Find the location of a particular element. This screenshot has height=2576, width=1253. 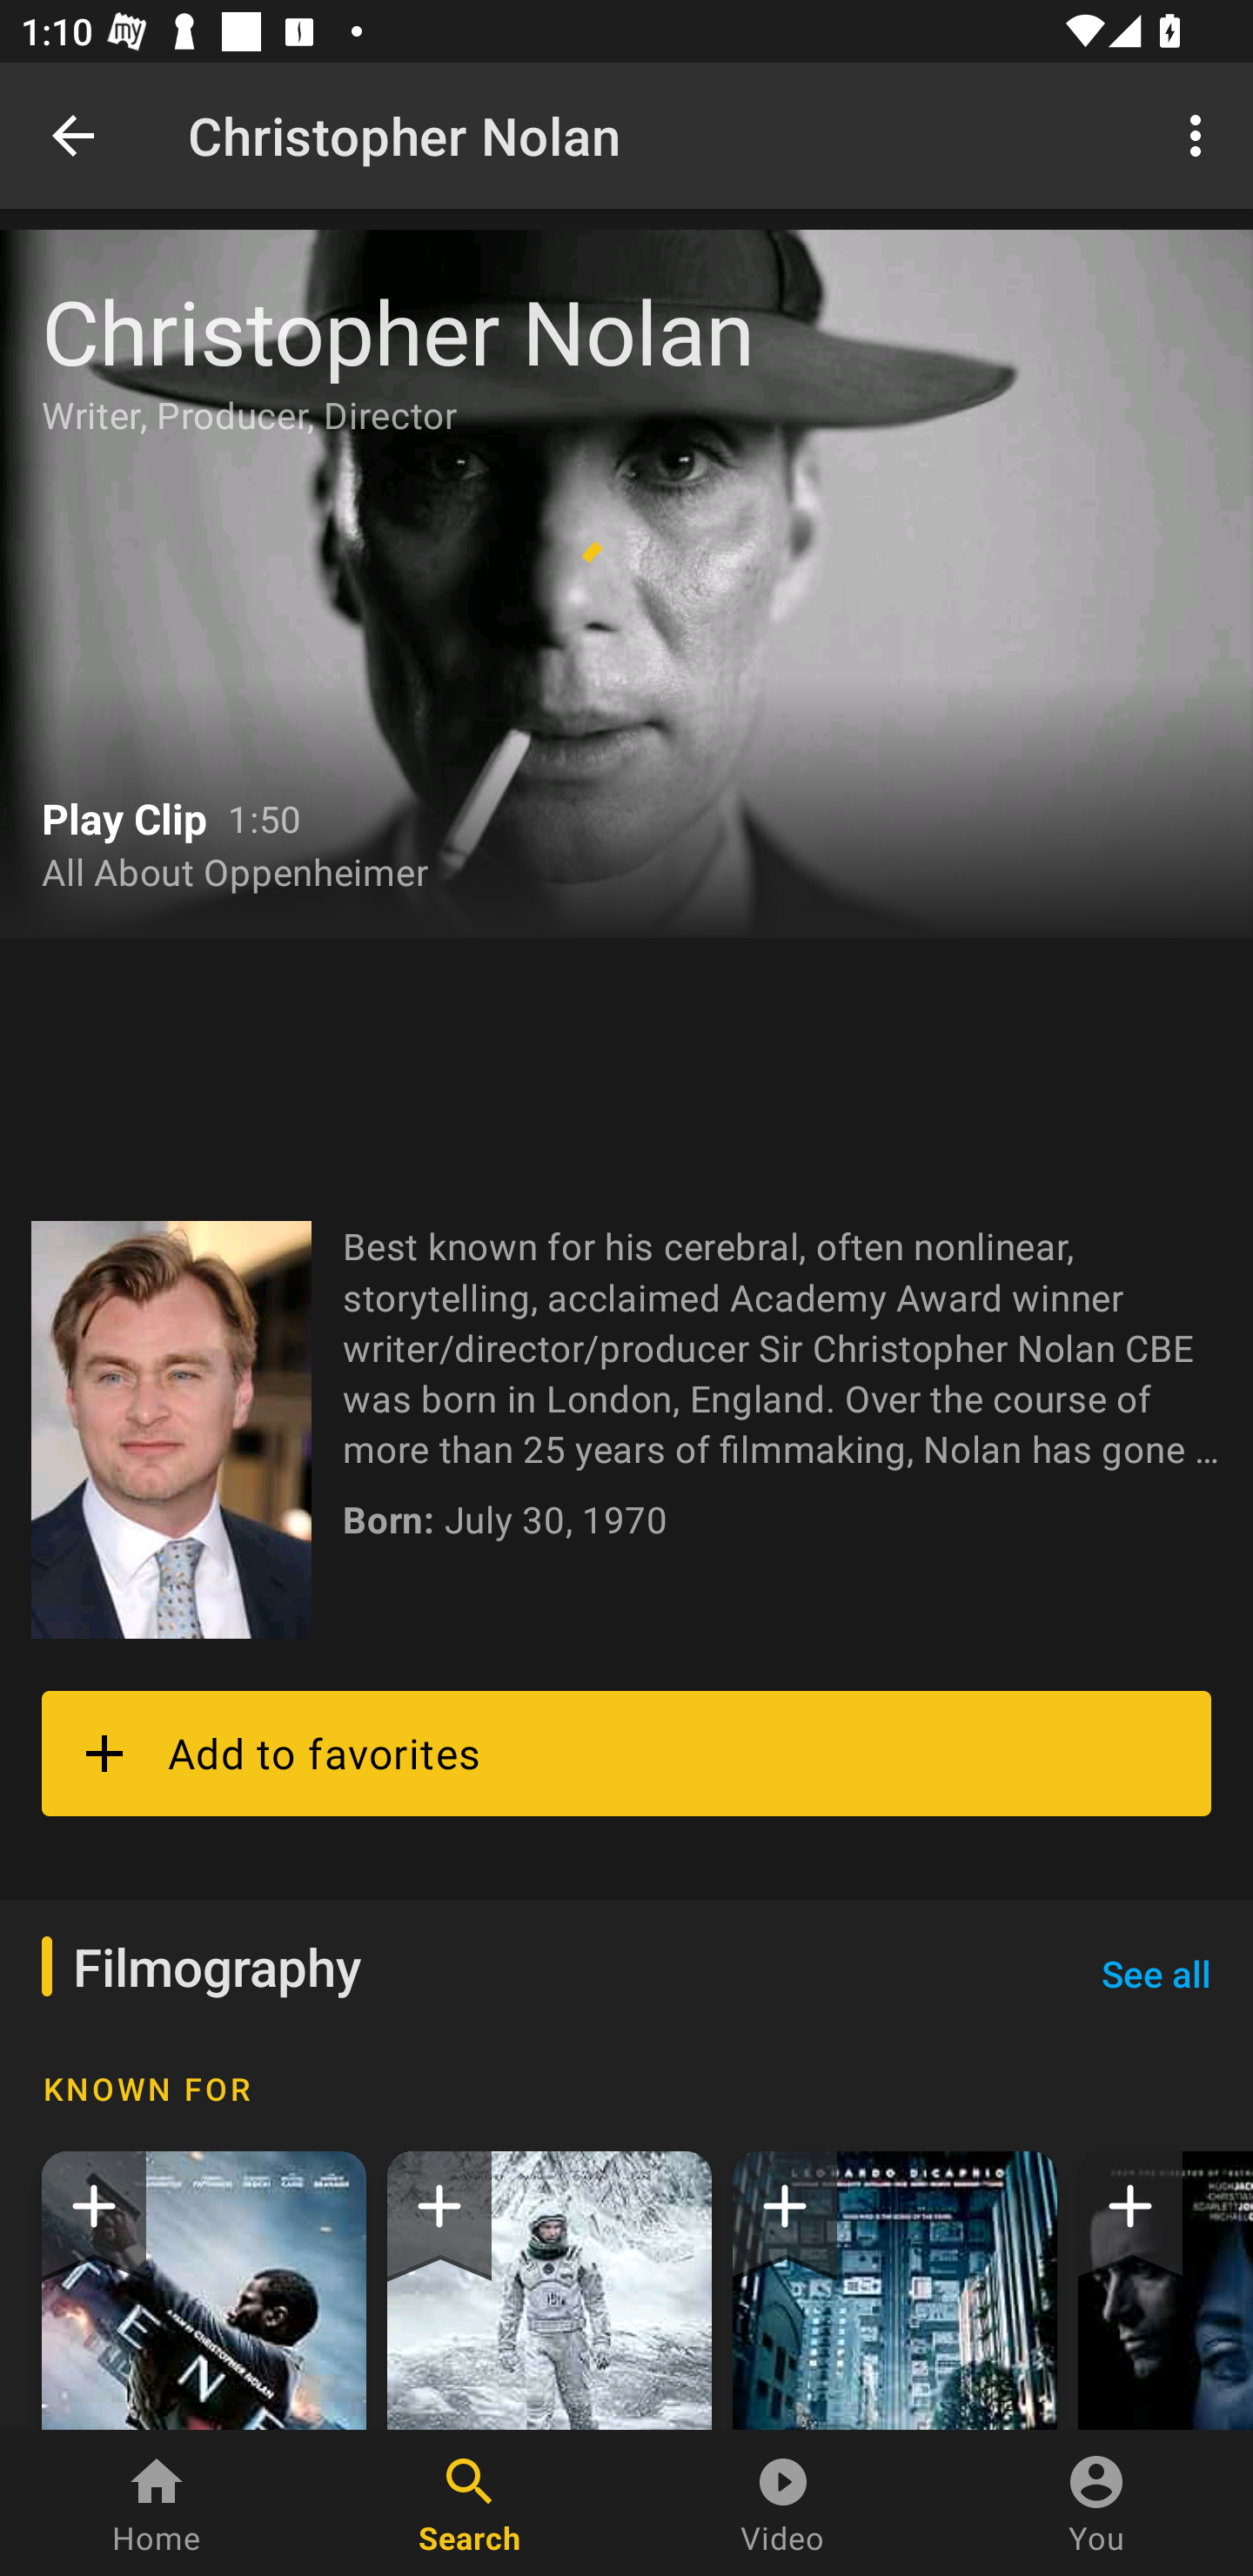

Home is located at coordinates (157, 2503).